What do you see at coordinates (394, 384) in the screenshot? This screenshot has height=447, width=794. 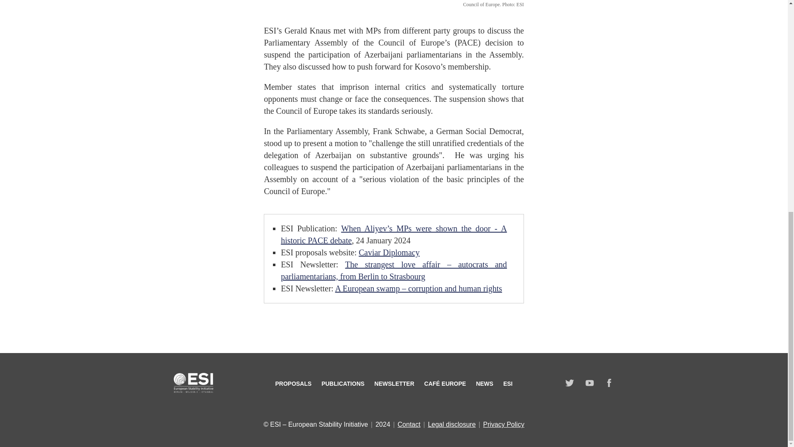 I see `NEWSLETTER` at bounding box center [394, 384].